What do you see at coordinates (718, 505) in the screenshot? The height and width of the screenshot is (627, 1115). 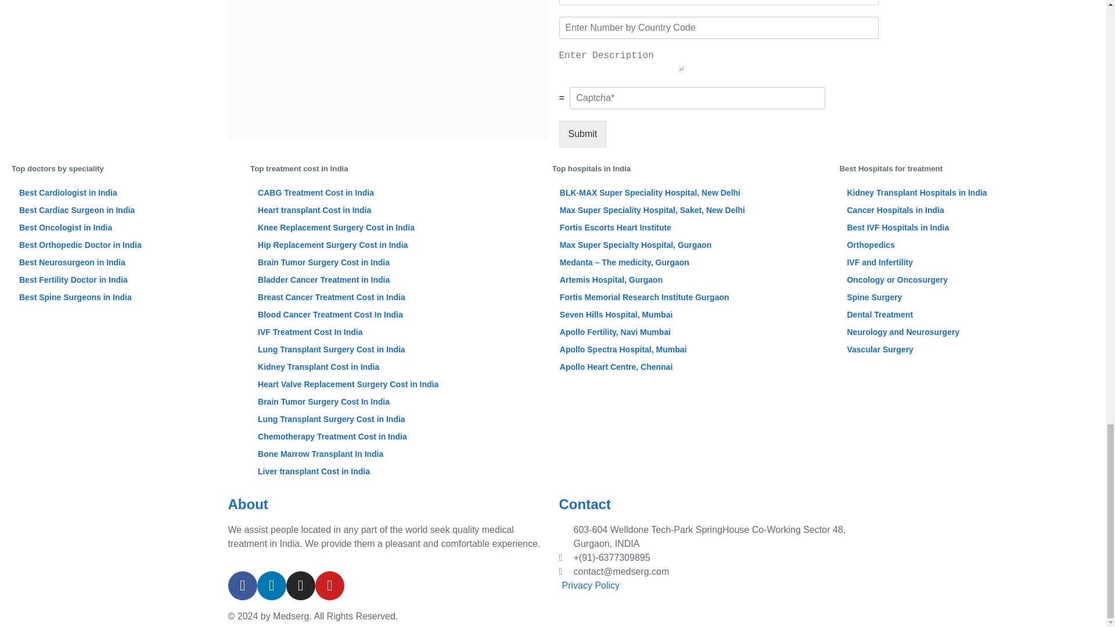 I see `Contact` at bounding box center [718, 505].